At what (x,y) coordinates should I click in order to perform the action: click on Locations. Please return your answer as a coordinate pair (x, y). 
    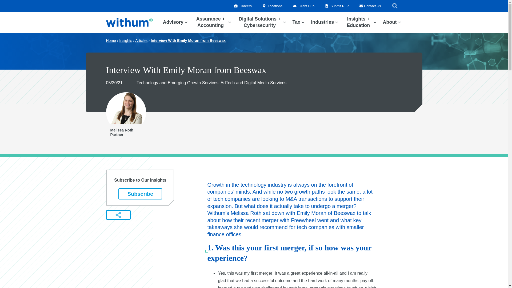
    Looking at the image, I should click on (272, 6).